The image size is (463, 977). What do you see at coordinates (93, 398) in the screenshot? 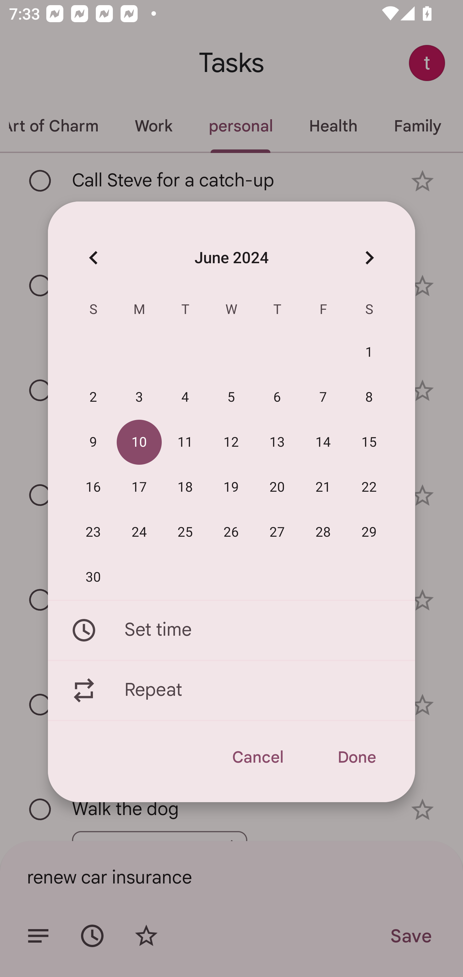
I see `2 02 June 2024` at bounding box center [93, 398].